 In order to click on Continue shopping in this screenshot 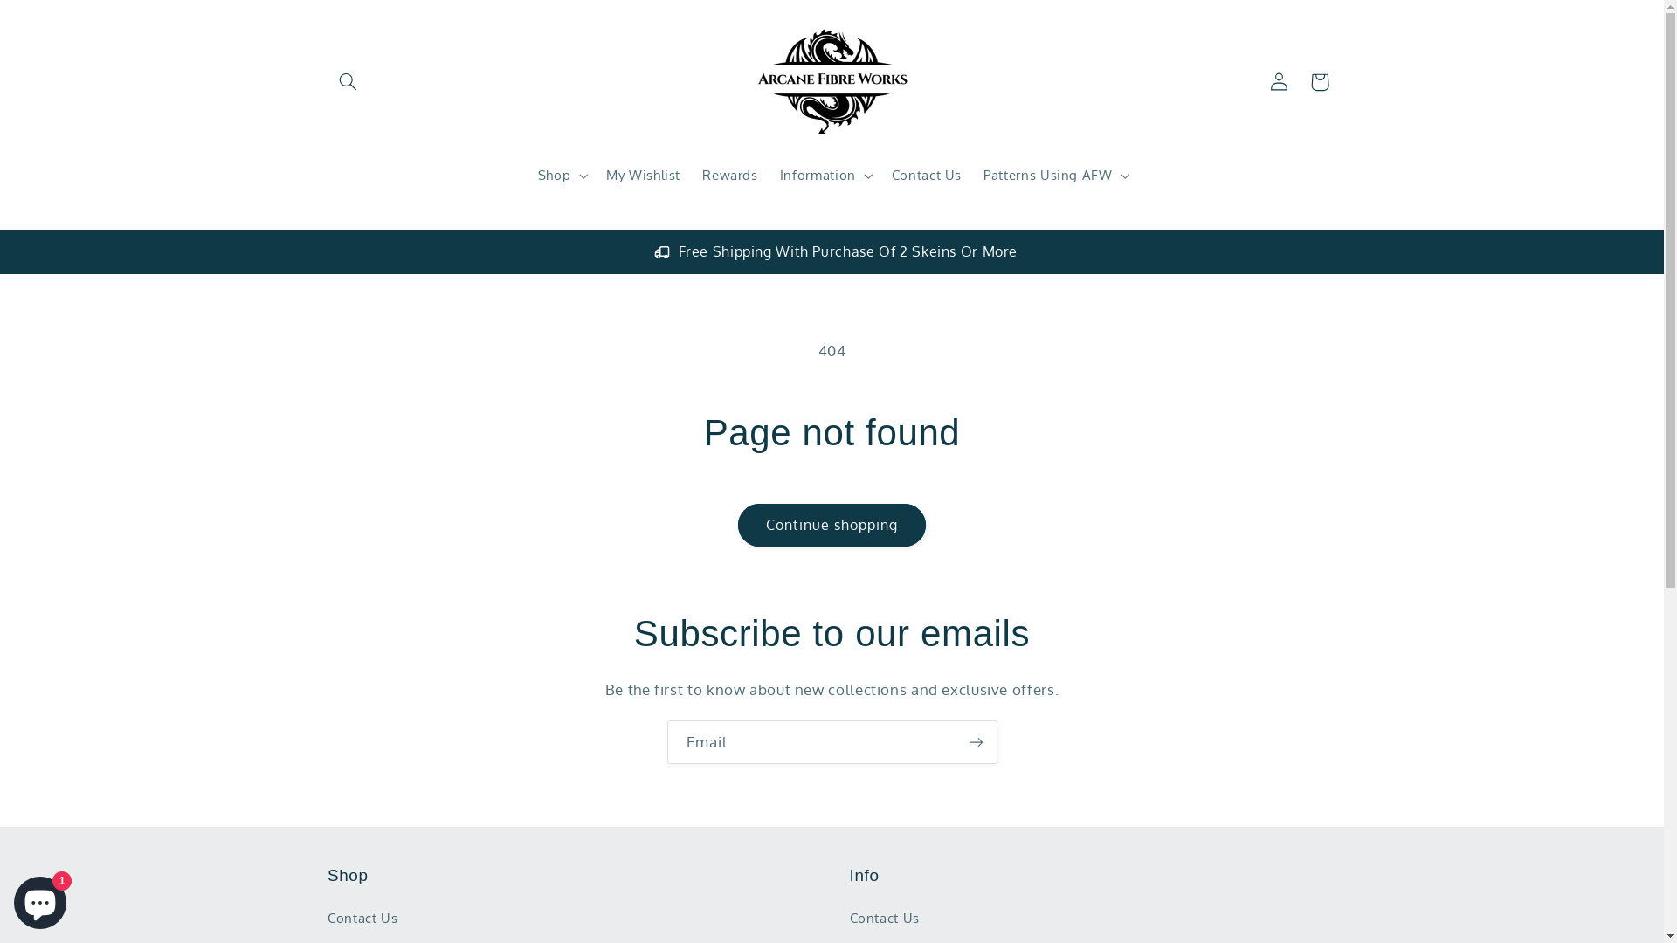, I will do `click(832, 526)`.